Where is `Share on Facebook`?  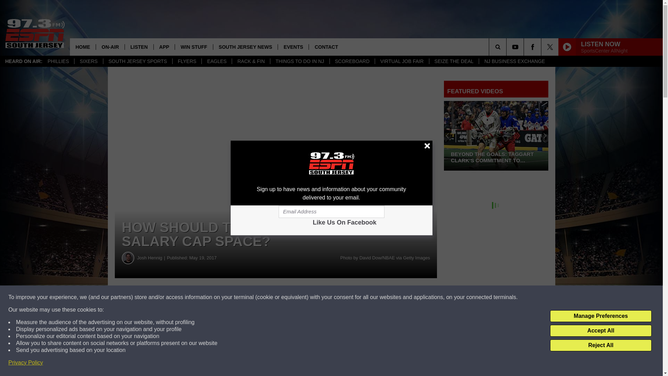
Share on Facebook is located at coordinates (212, 297).